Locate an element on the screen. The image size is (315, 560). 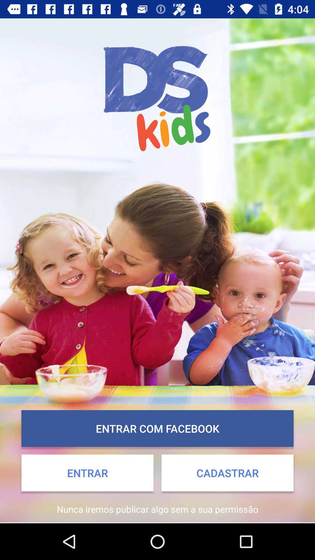
press the app above nunca iremos publicar app is located at coordinates (228, 473).